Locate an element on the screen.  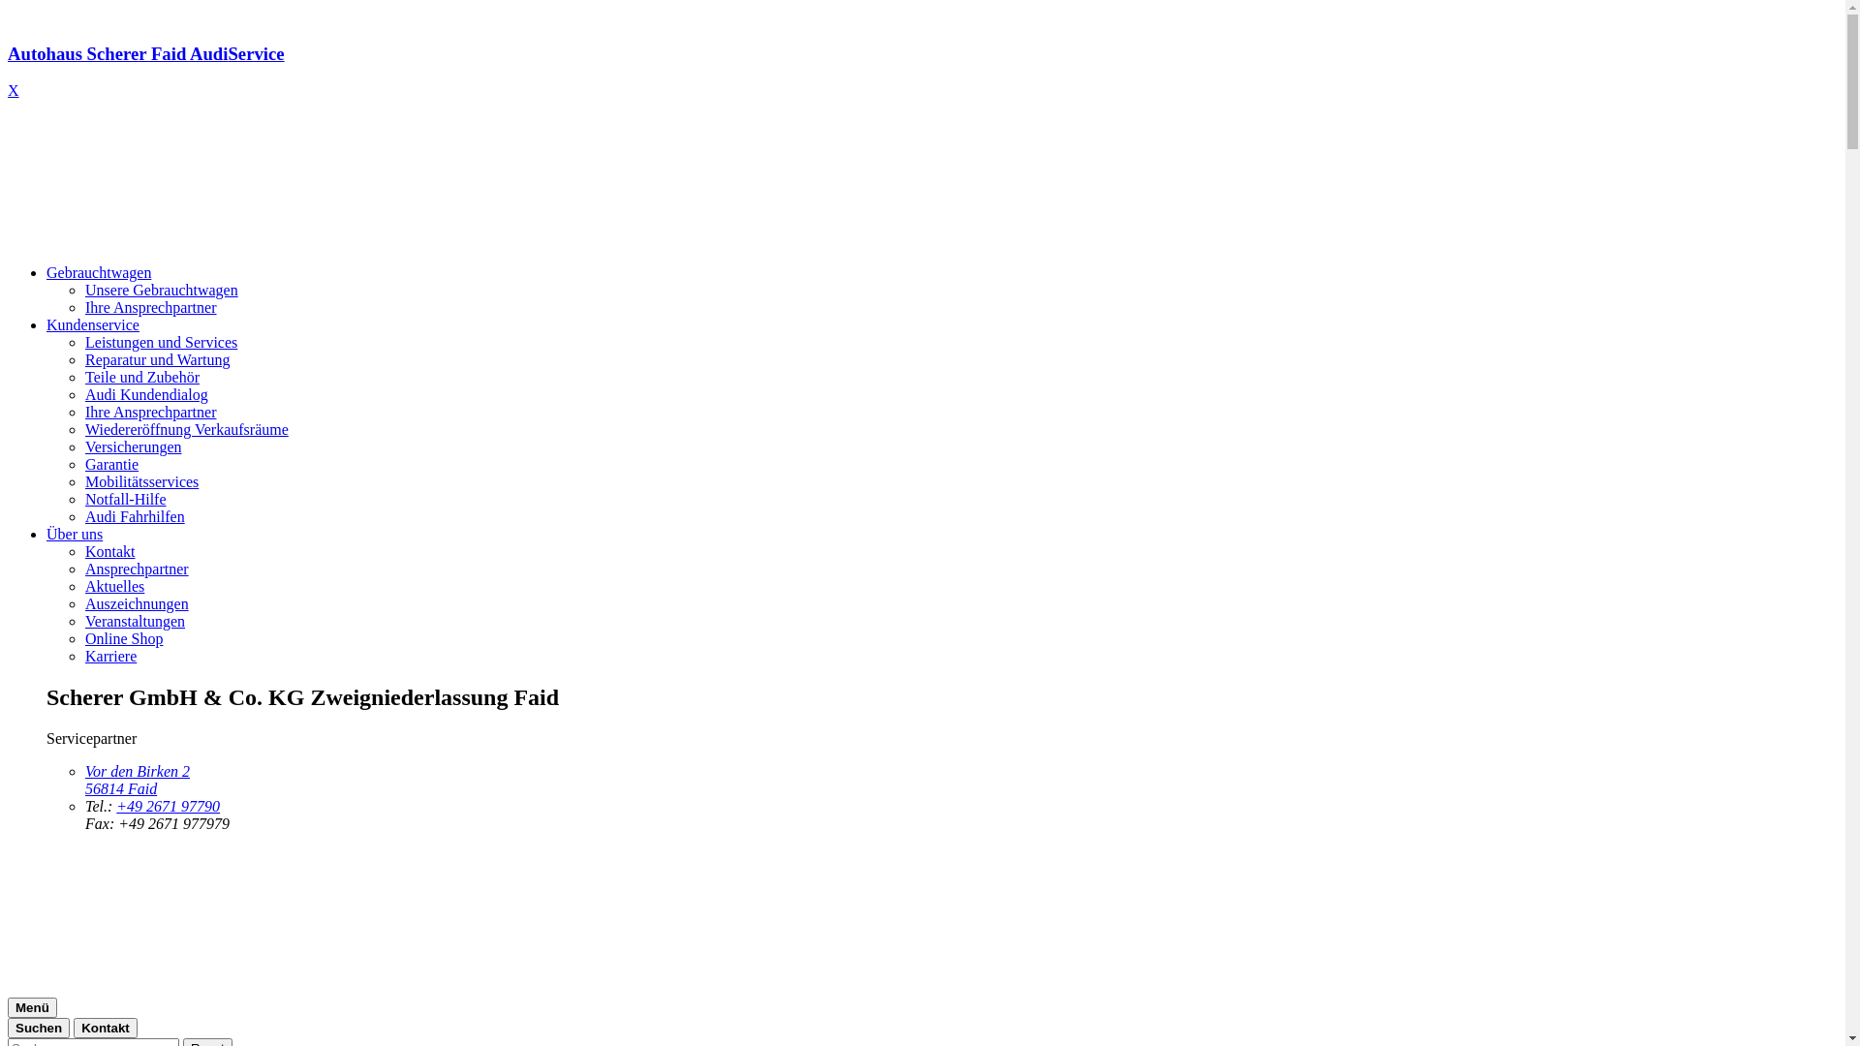
Audi Fahrhilfen is located at coordinates (136, 517).